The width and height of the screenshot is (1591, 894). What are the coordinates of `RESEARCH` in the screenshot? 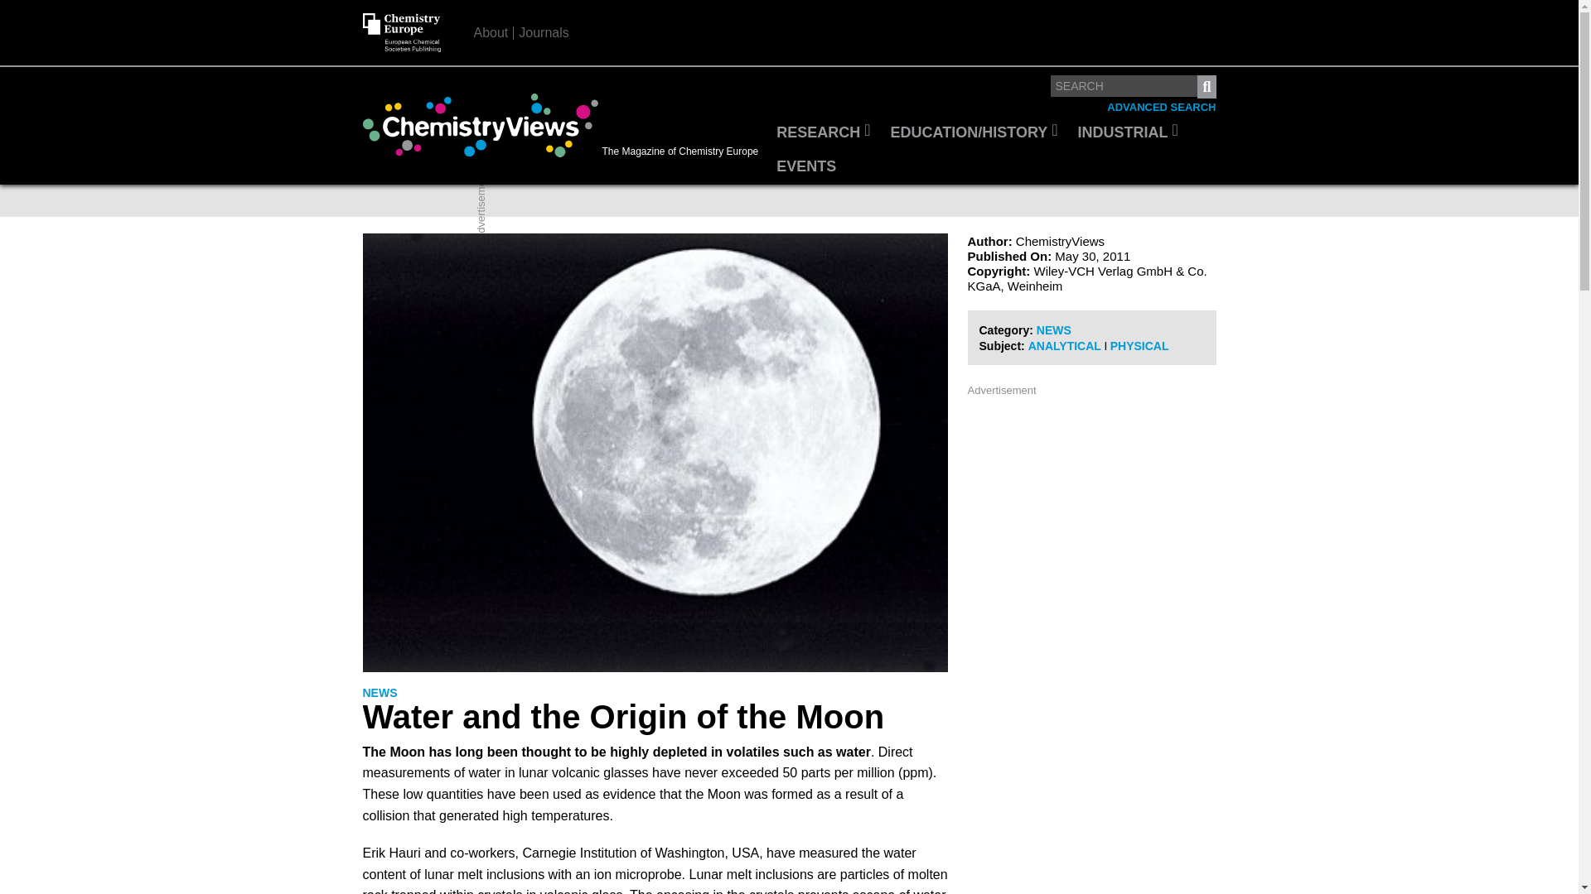 It's located at (823, 133).